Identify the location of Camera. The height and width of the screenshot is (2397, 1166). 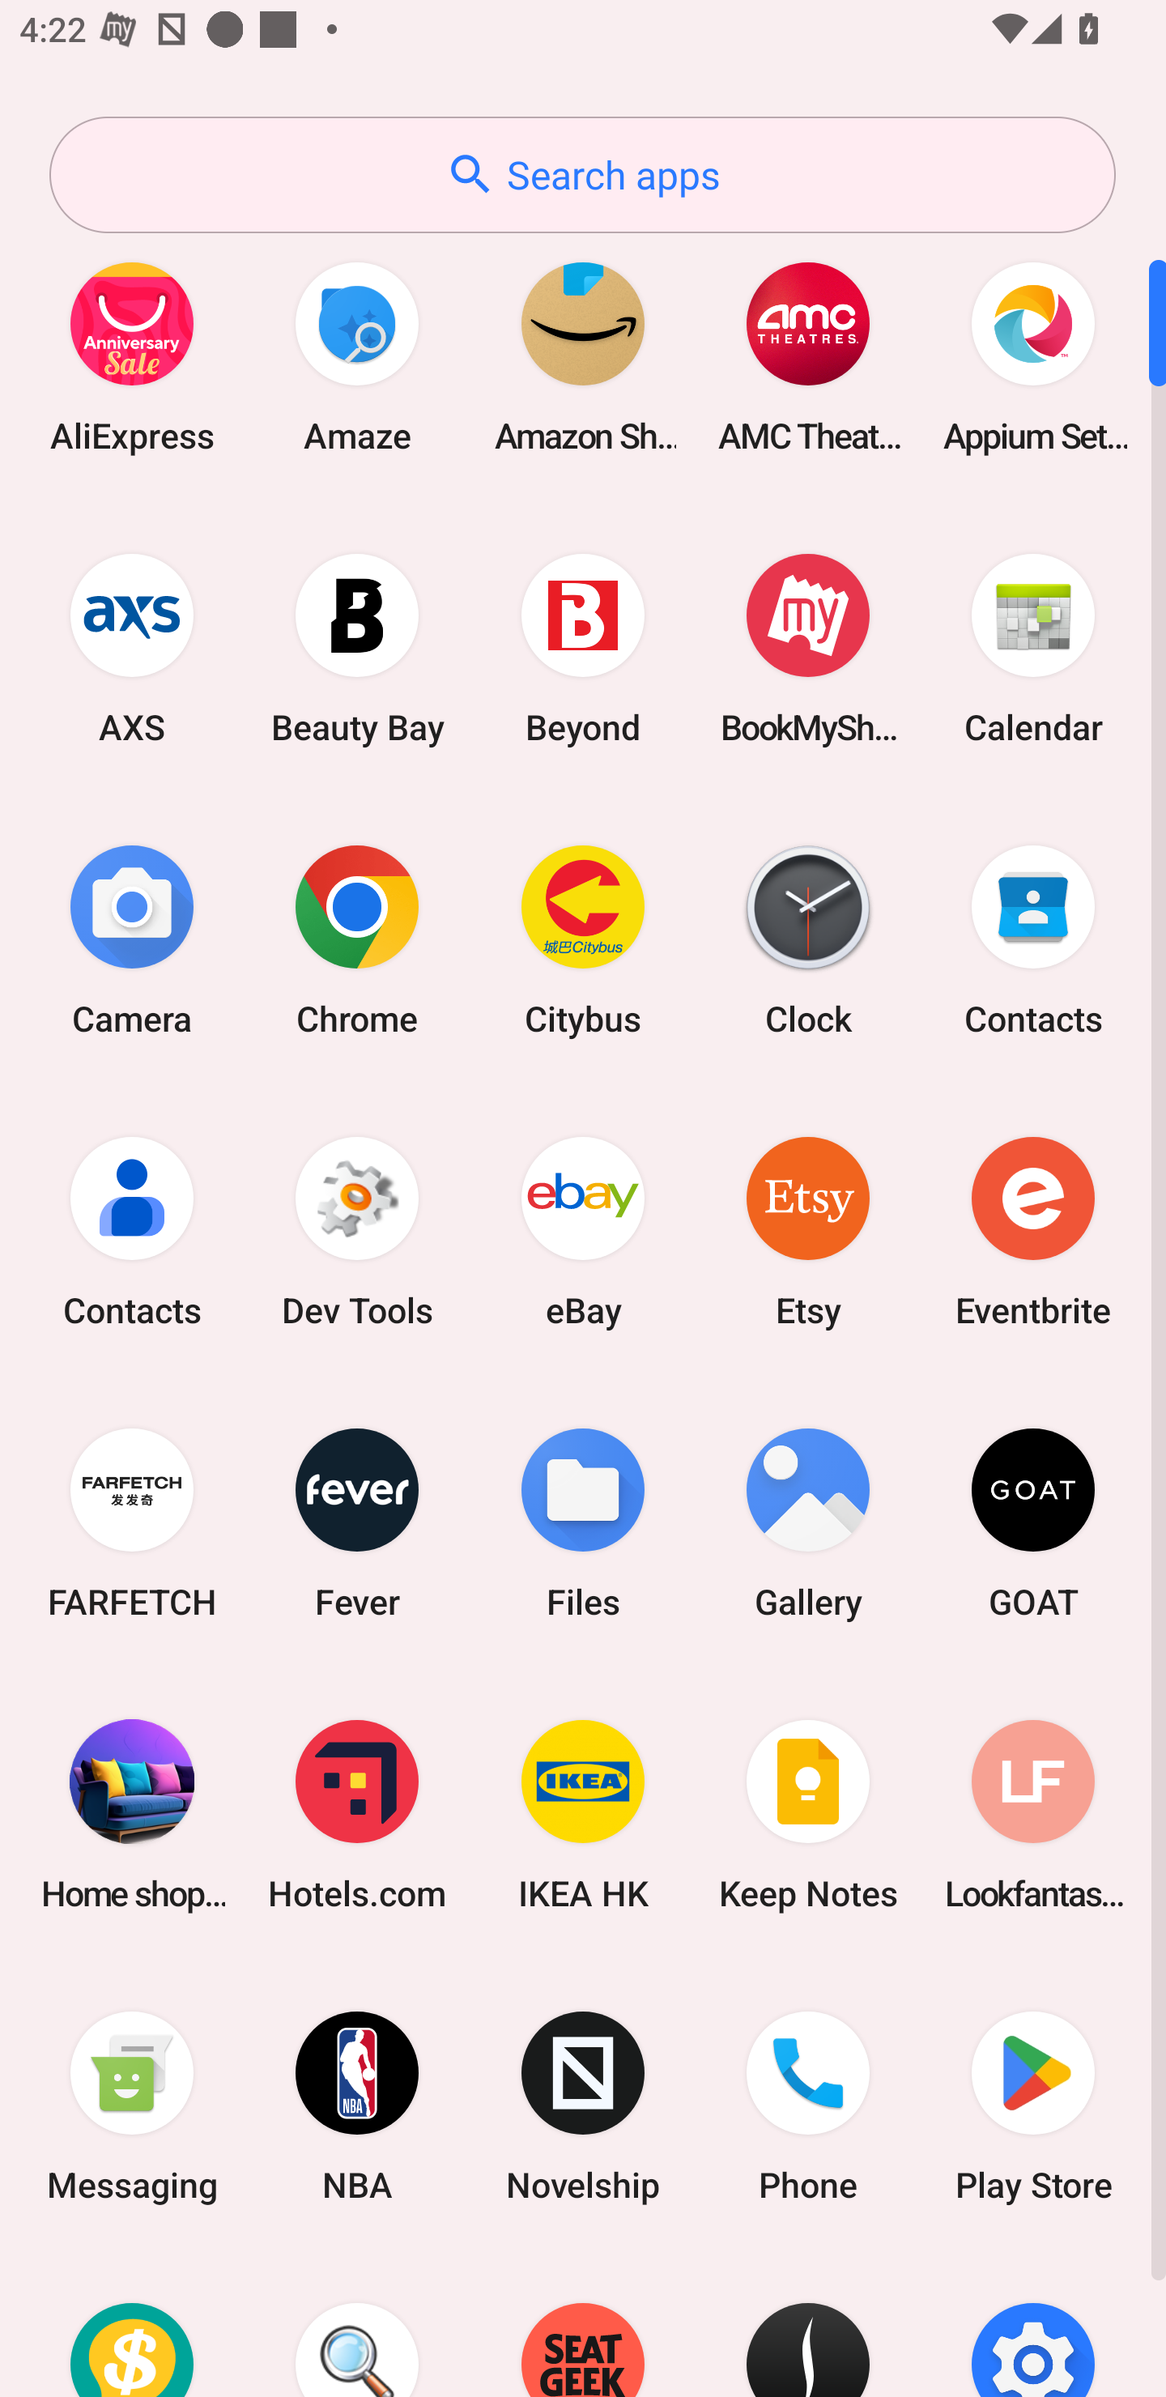
(132, 939).